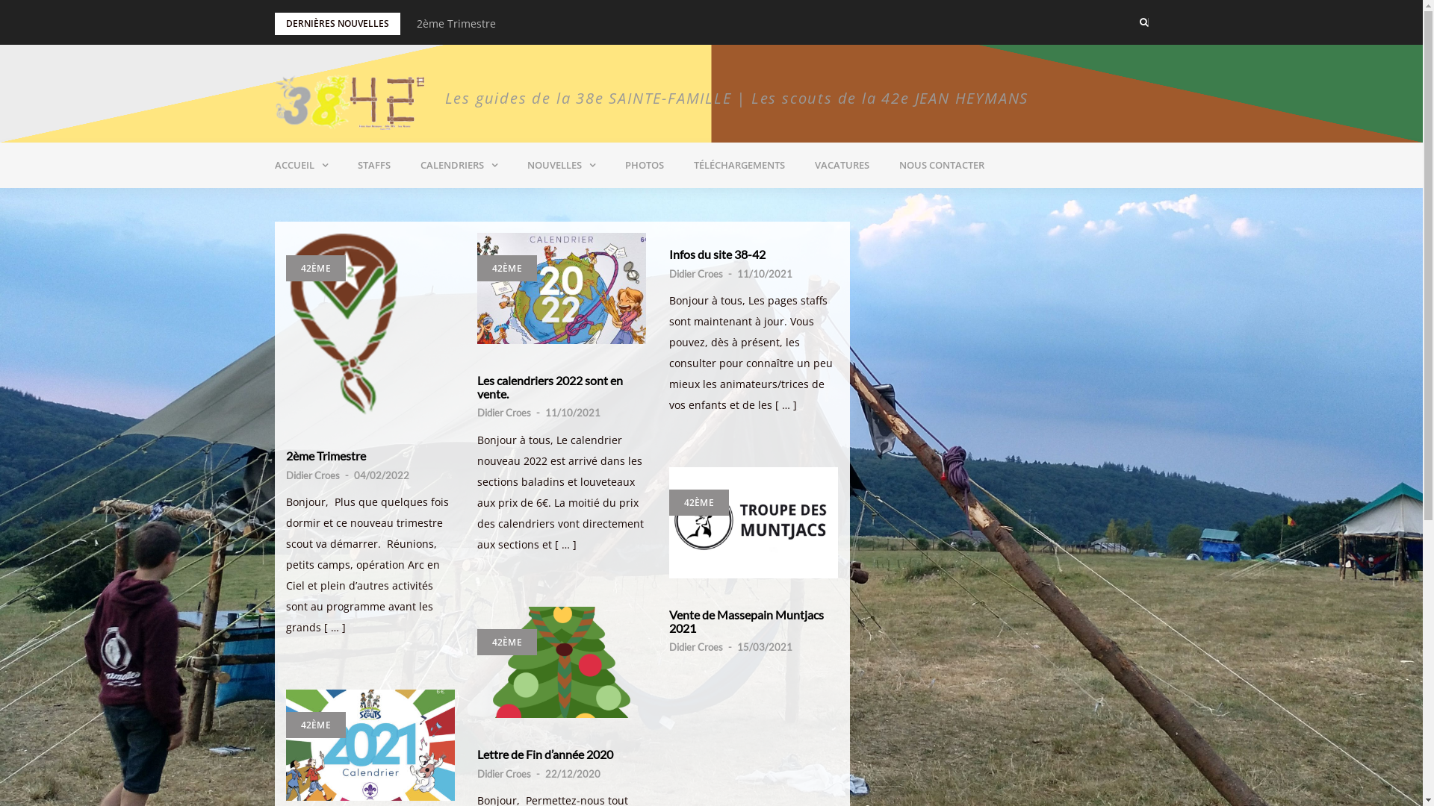 This screenshot has width=1434, height=806. I want to click on NOUS CONTACTER, so click(942, 165).